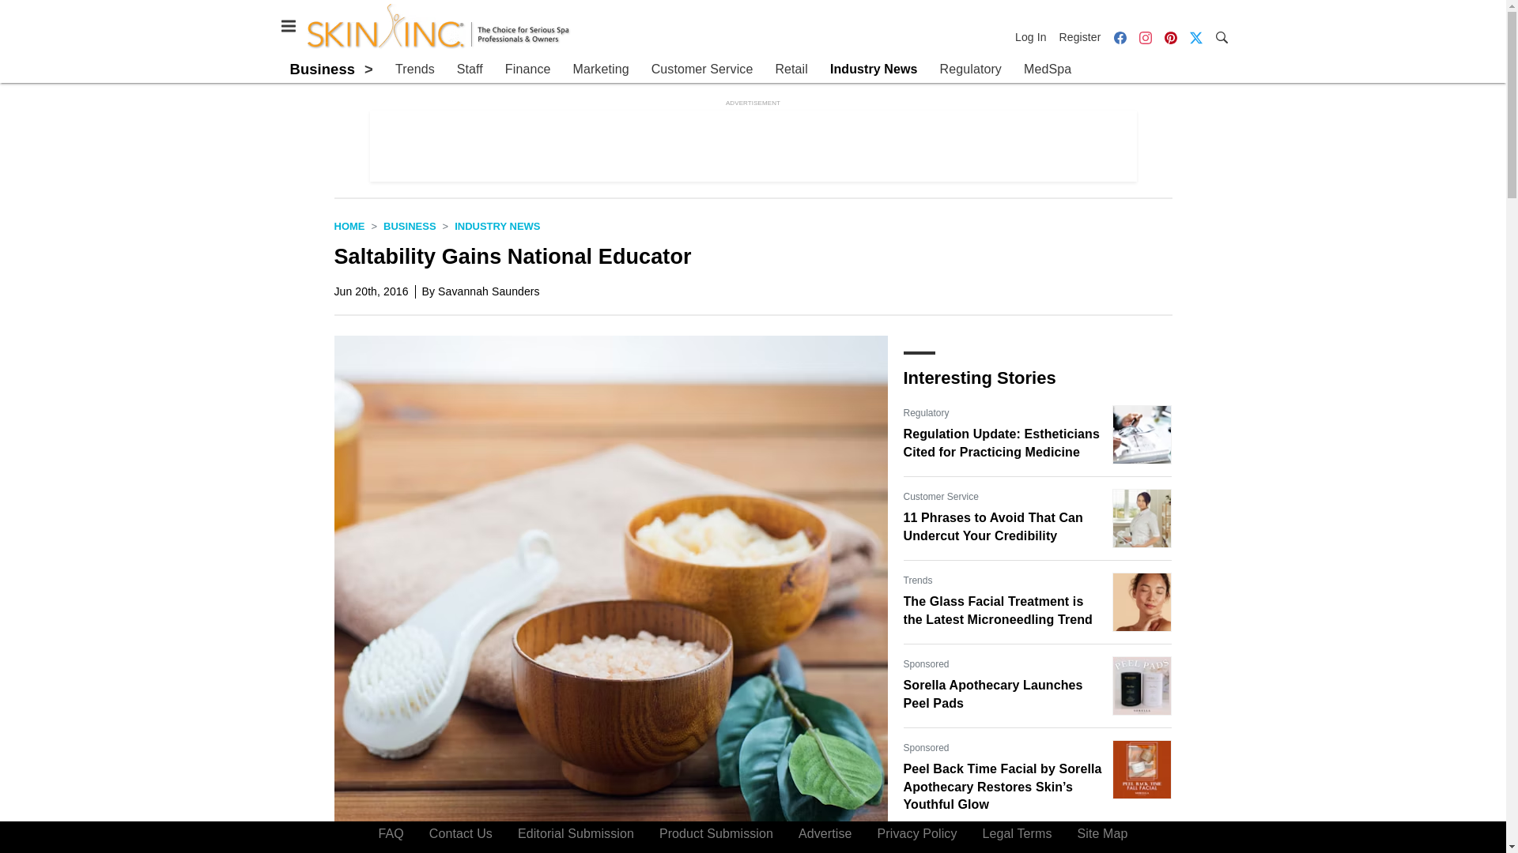 Image resolution: width=1518 pixels, height=853 pixels. Describe the element at coordinates (1169, 36) in the screenshot. I see `Pinterest icon` at that location.